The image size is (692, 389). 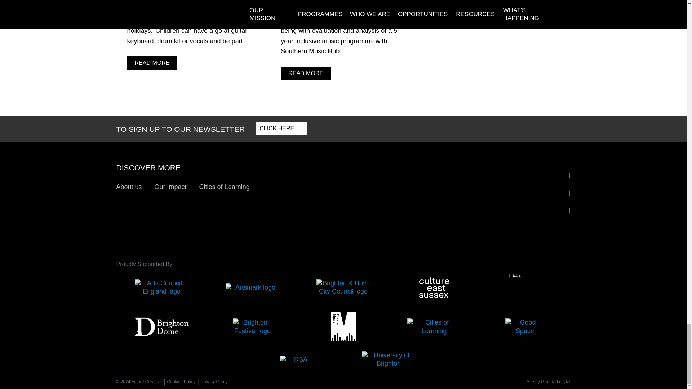 What do you see at coordinates (226, 187) in the screenshot?
I see `Cities of Learning` at bounding box center [226, 187].